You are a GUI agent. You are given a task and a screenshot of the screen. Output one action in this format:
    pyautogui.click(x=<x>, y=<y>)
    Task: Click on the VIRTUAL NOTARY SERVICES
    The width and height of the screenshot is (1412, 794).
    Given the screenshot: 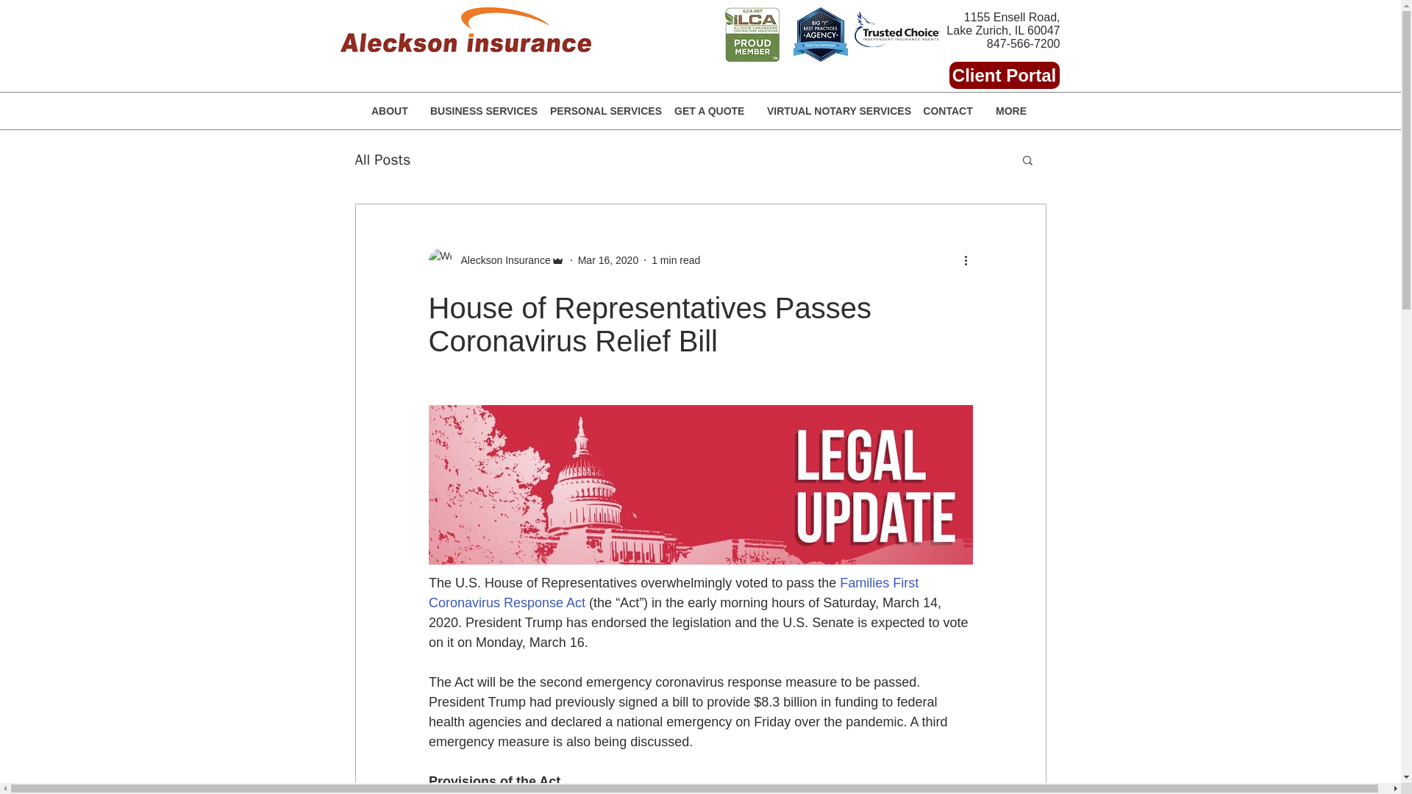 What is the action you would take?
    pyautogui.click(x=832, y=110)
    